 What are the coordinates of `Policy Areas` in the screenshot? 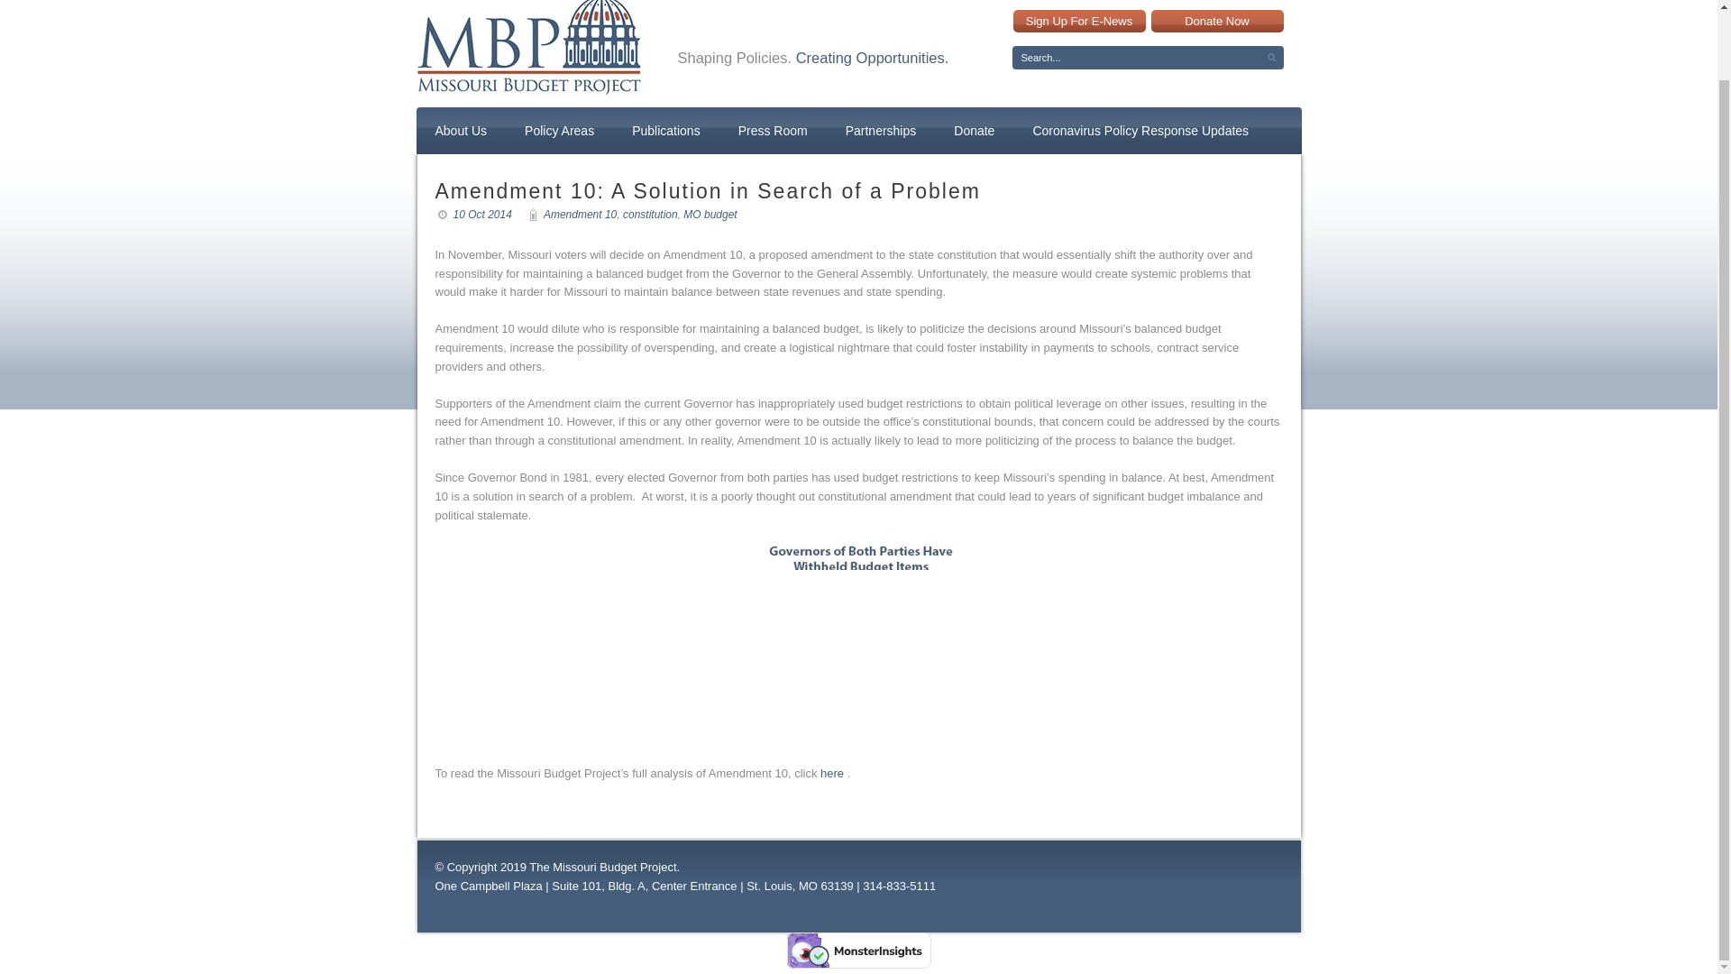 It's located at (559, 131).